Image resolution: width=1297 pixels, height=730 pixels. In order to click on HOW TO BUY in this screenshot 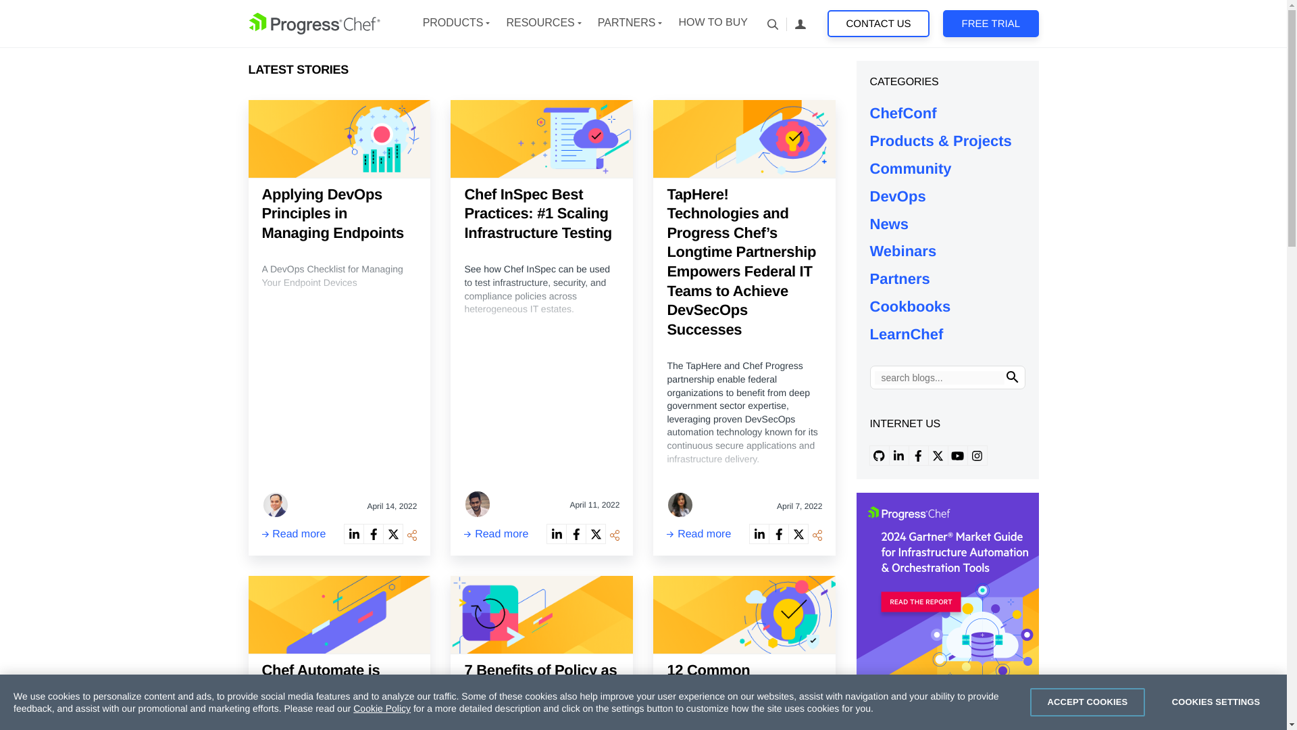, I will do `click(712, 23)`.